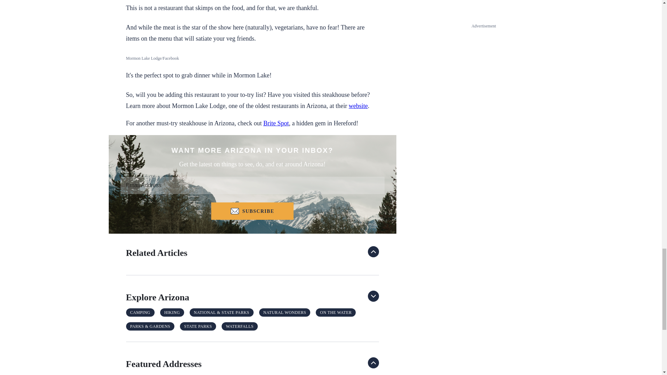  Describe the element at coordinates (336, 312) in the screenshot. I see `On the Water` at that location.